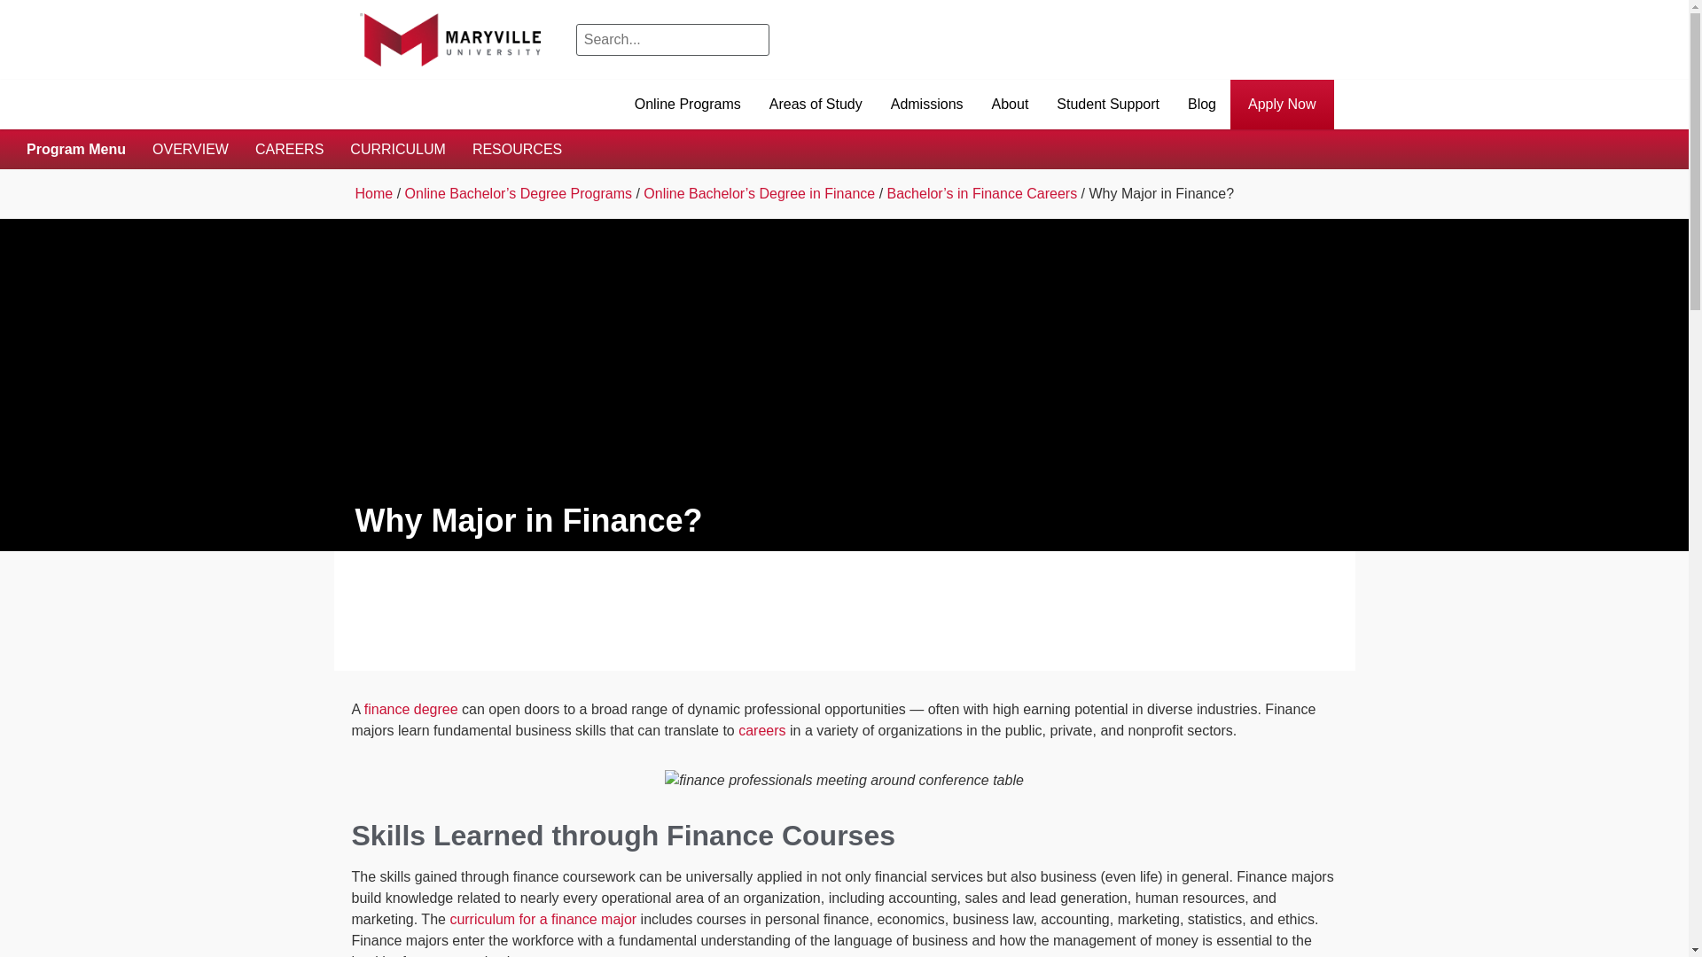 The height and width of the screenshot is (957, 1702). What do you see at coordinates (926, 104) in the screenshot?
I see `Admissions` at bounding box center [926, 104].